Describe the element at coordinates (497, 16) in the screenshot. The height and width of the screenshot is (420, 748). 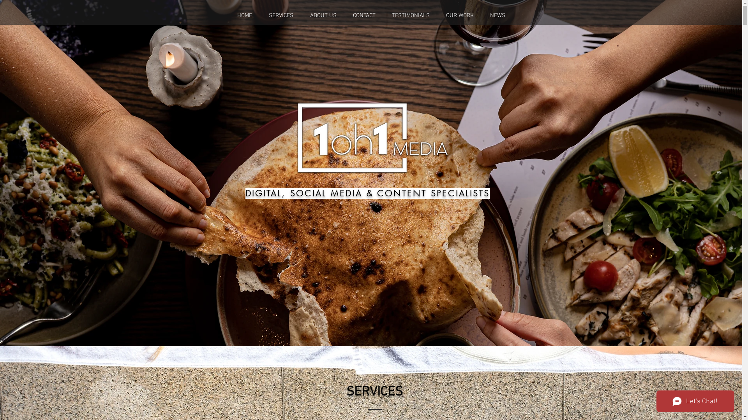
I see `NEWS` at that location.